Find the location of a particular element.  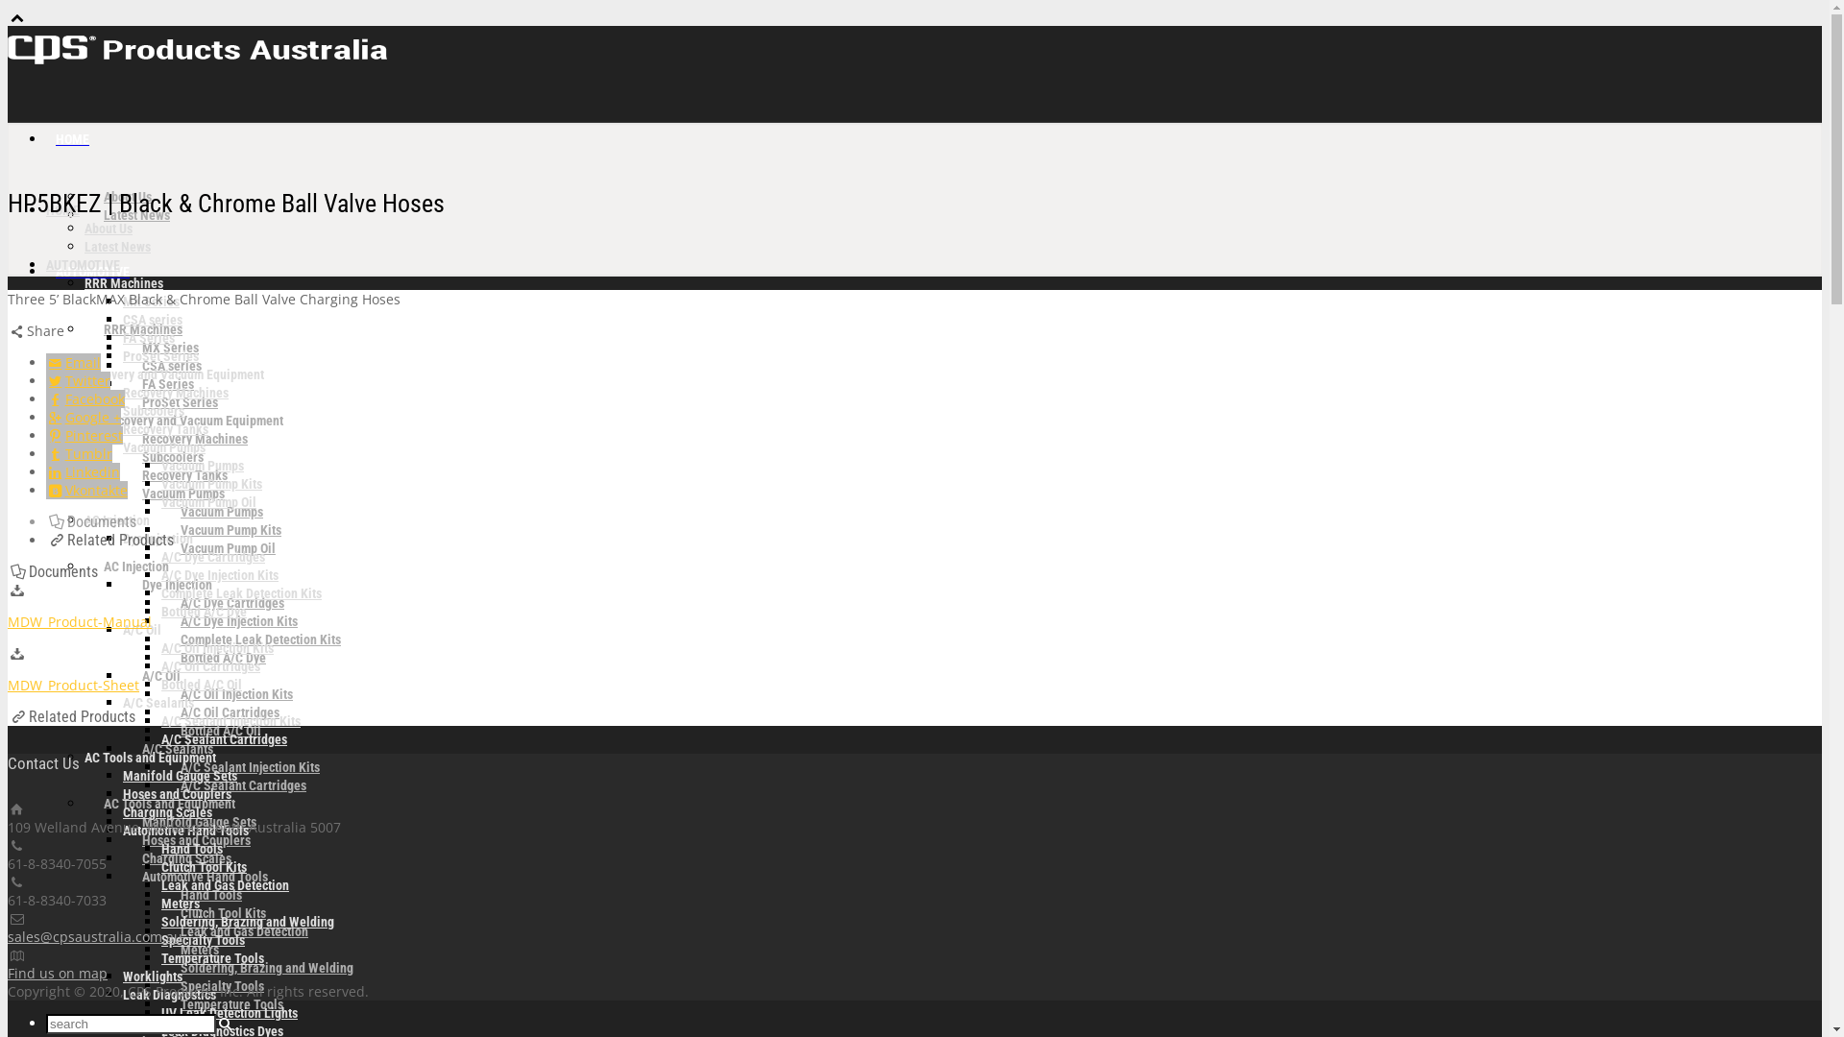

A/C Sealant Cartridges is located at coordinates (225, 739).